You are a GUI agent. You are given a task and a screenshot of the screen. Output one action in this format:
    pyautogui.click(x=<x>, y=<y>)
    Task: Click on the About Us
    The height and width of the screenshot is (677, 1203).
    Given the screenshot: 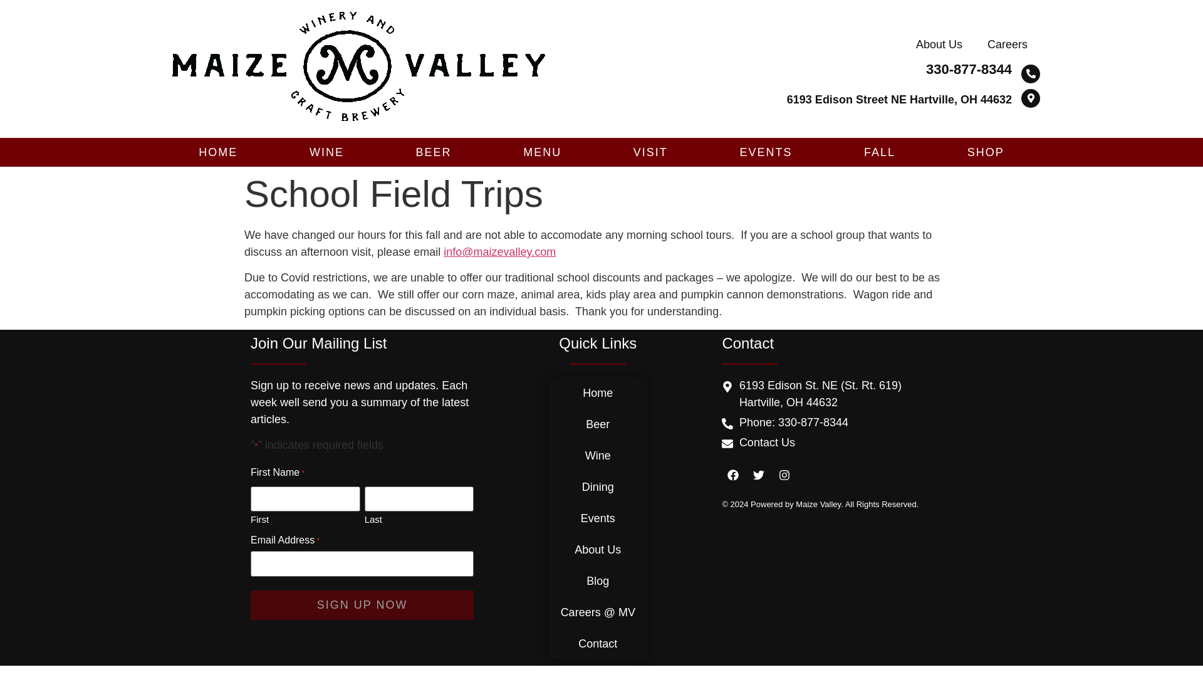 What is the action you would take?
    pyautogui.click(x=939, y=44)
    